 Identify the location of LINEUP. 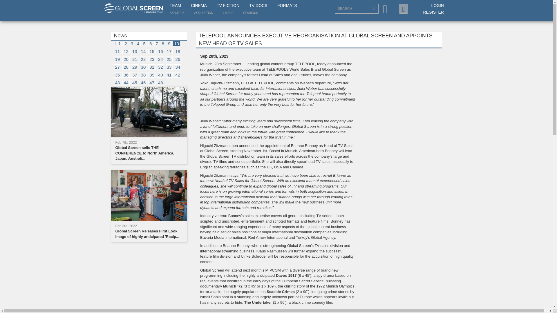
(228, 13).